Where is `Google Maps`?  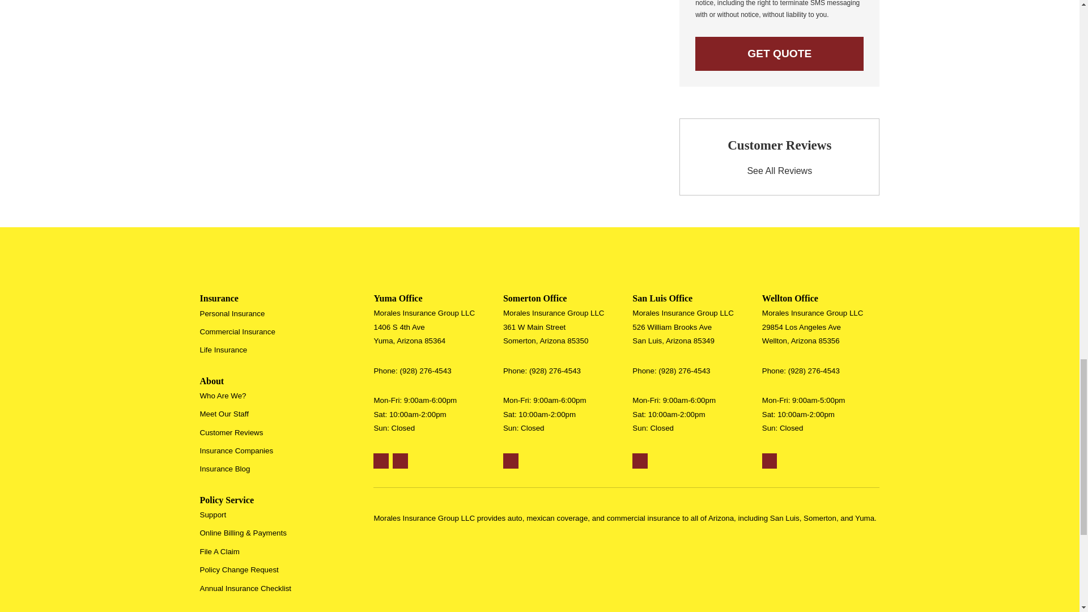 Google Maps is located at coordinates (770, 461).